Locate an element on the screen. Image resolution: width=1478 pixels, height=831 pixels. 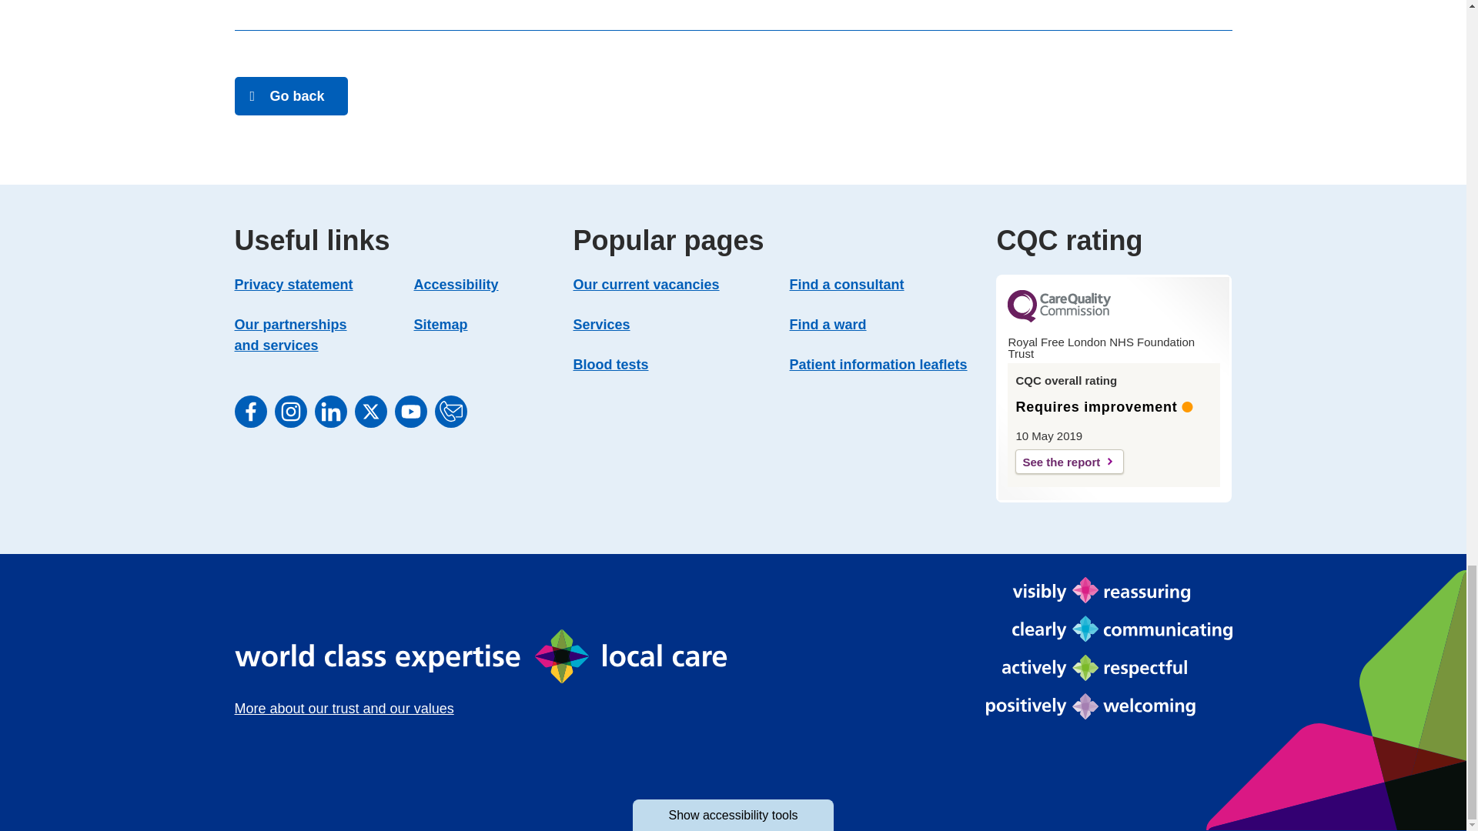
Youtube is located at coordinates (410, 412).